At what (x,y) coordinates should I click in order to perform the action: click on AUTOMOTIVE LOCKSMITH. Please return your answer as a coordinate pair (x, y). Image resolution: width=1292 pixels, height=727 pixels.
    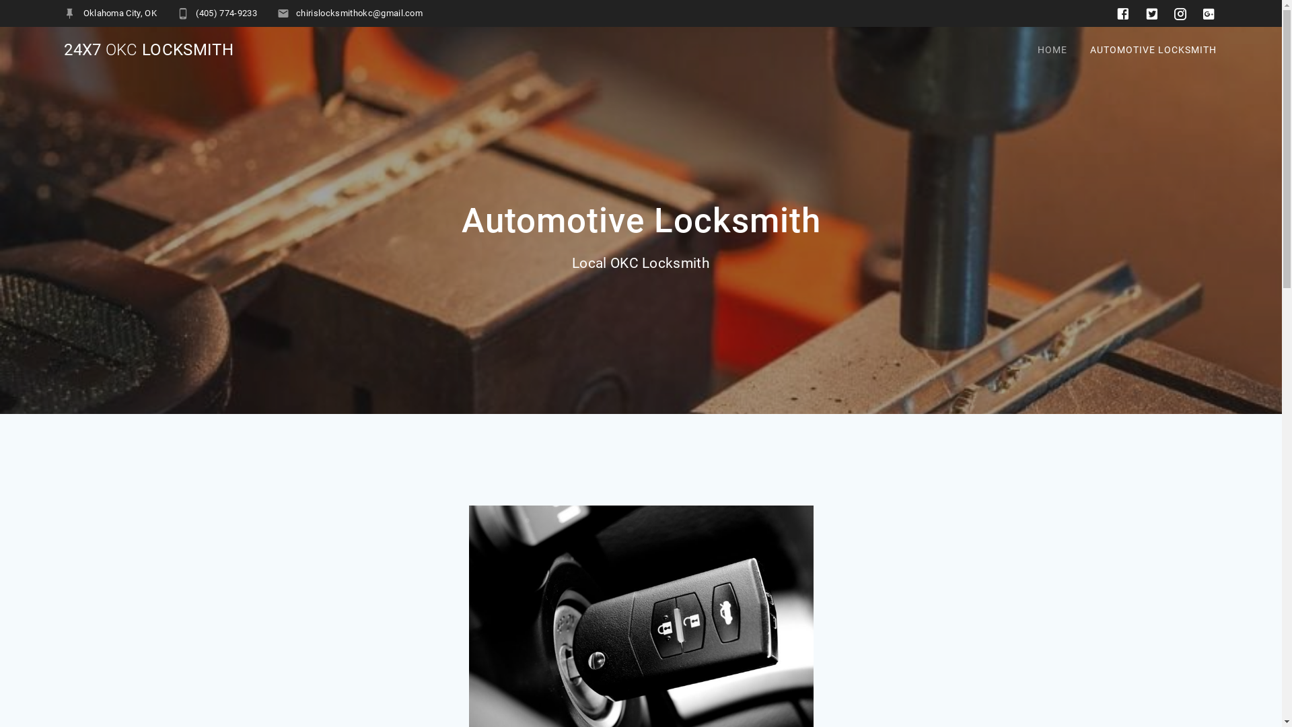
    Looking at the image, I should click on (1153, 50).